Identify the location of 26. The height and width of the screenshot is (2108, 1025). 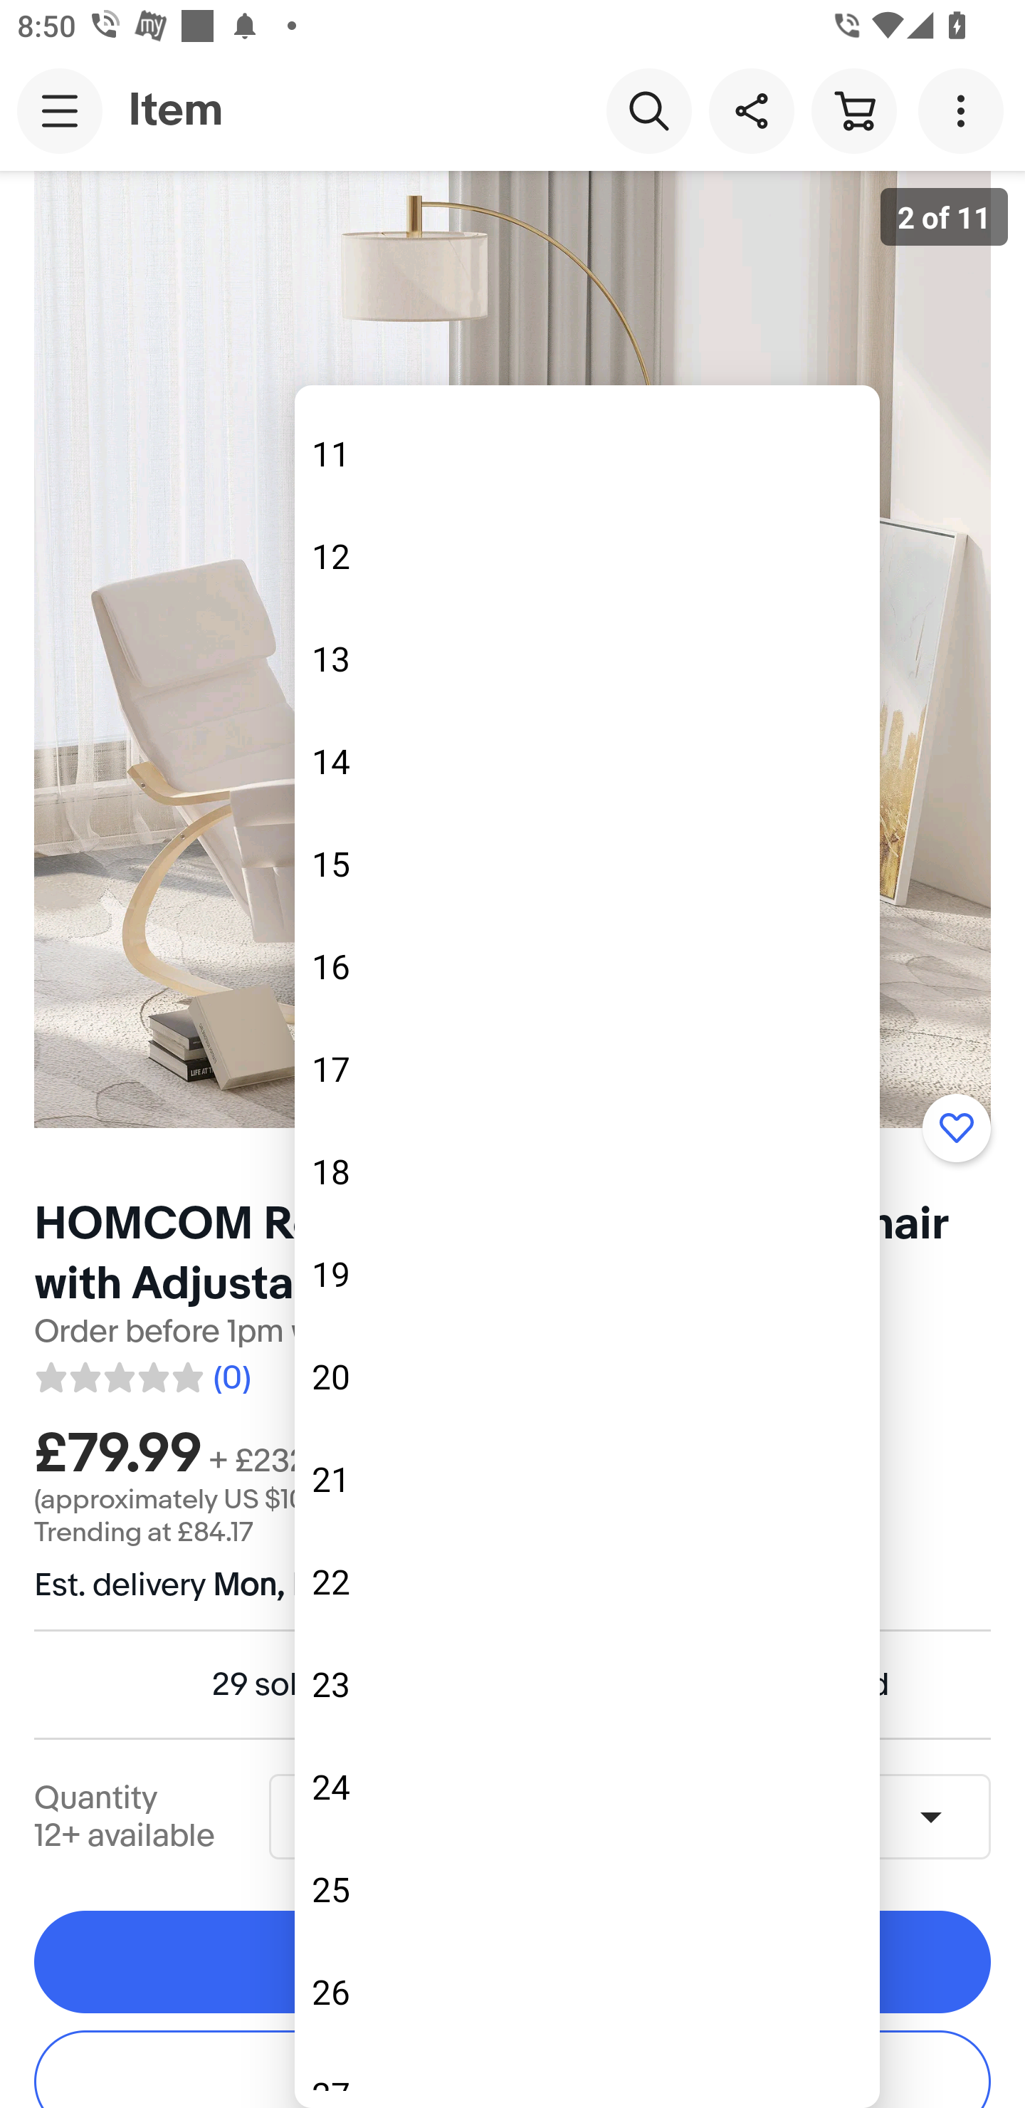
(587, 1992).